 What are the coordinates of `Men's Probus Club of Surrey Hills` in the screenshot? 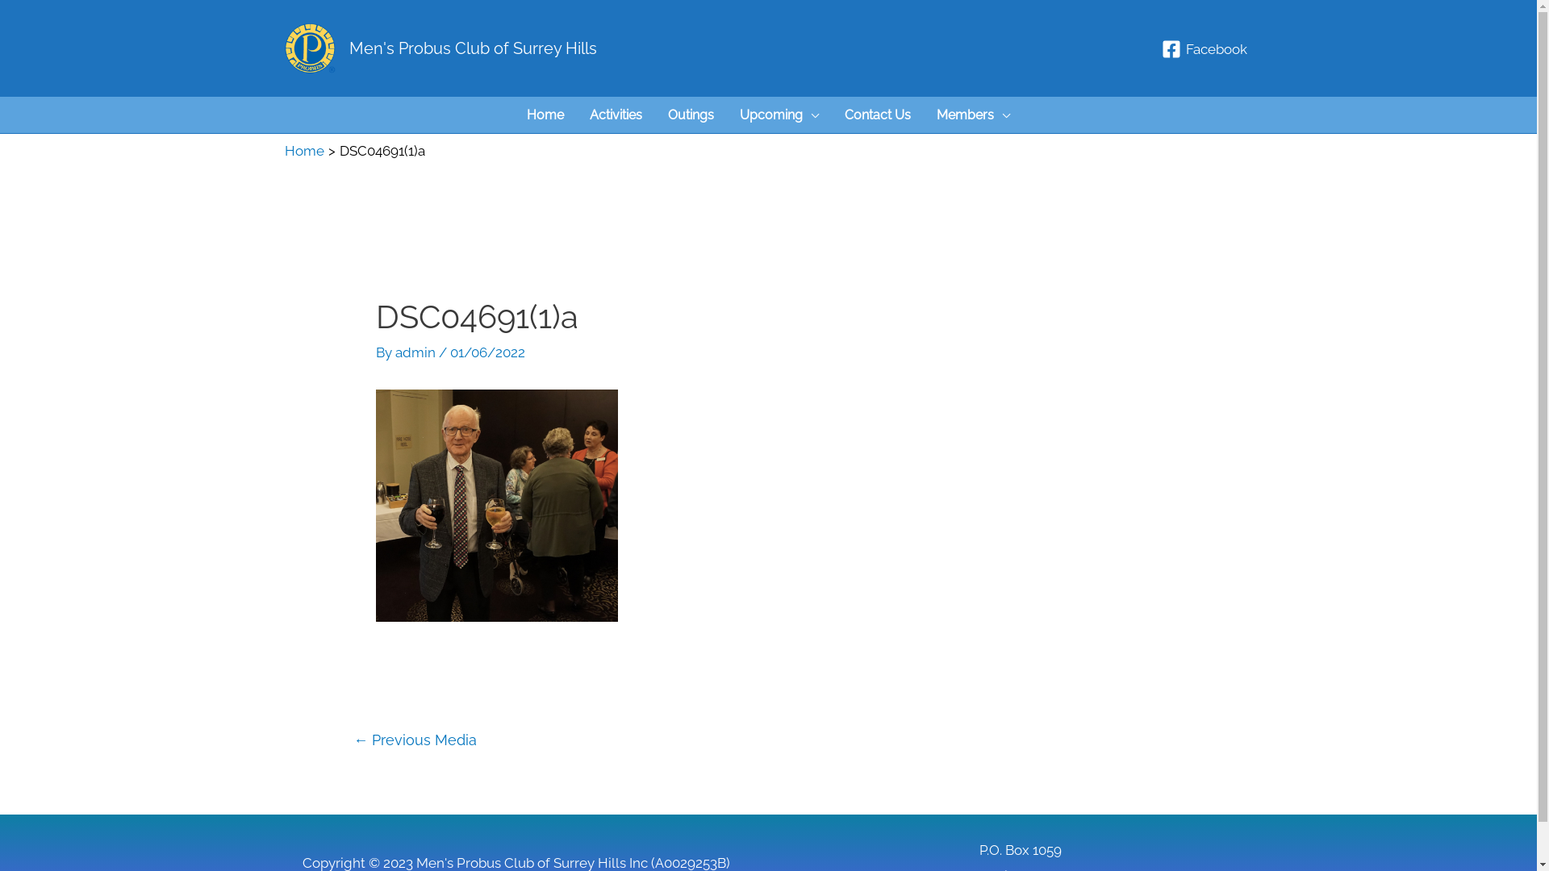 It's located at (473, 48).